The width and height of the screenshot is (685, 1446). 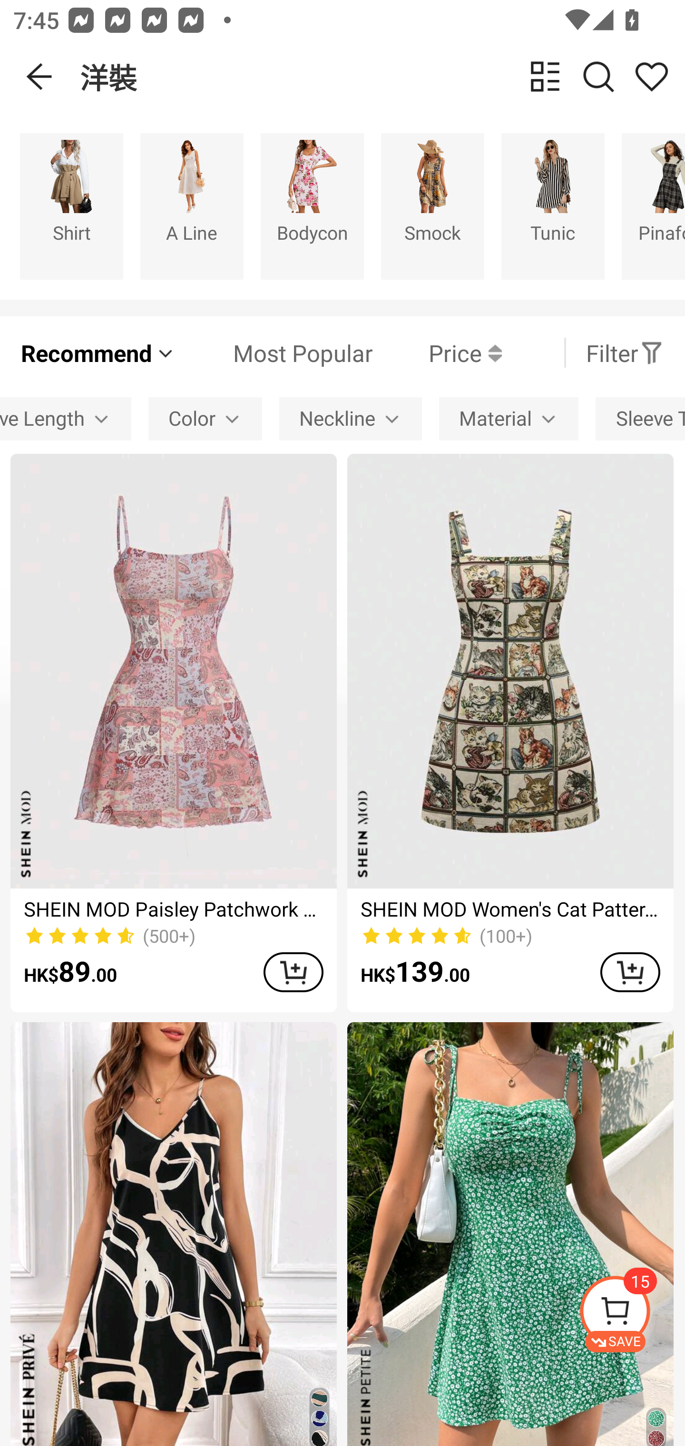 What do you see at coordinates (632, 1314) in the screenshot?
I see `SAVE` at bounding box center [632, 1314].